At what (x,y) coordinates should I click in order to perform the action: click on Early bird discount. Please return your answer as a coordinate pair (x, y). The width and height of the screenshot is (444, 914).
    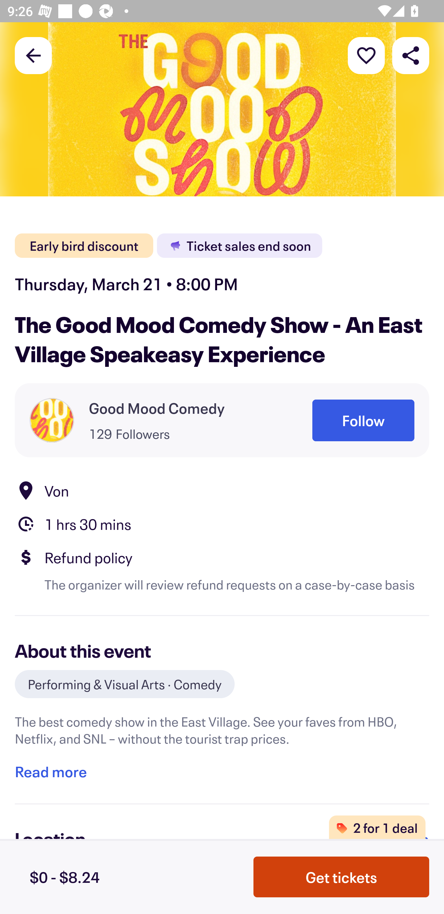
    Looking at the image, I should click on (84, 246).